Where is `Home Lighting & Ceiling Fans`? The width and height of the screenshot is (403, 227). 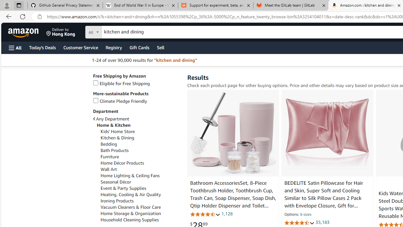
Home Lighting & Ceiling Fans is located at coordinates (140, 175).